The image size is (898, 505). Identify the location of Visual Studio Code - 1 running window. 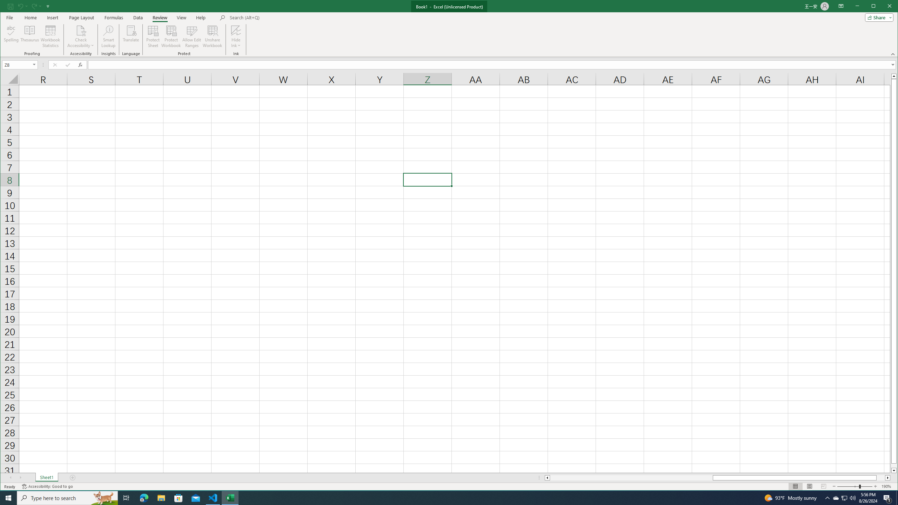
(213, 498).